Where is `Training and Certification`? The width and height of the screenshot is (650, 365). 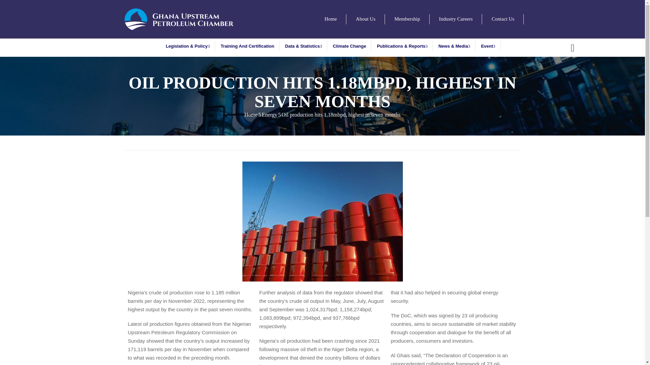
Training and Certification is located at coordinates (247, 46).